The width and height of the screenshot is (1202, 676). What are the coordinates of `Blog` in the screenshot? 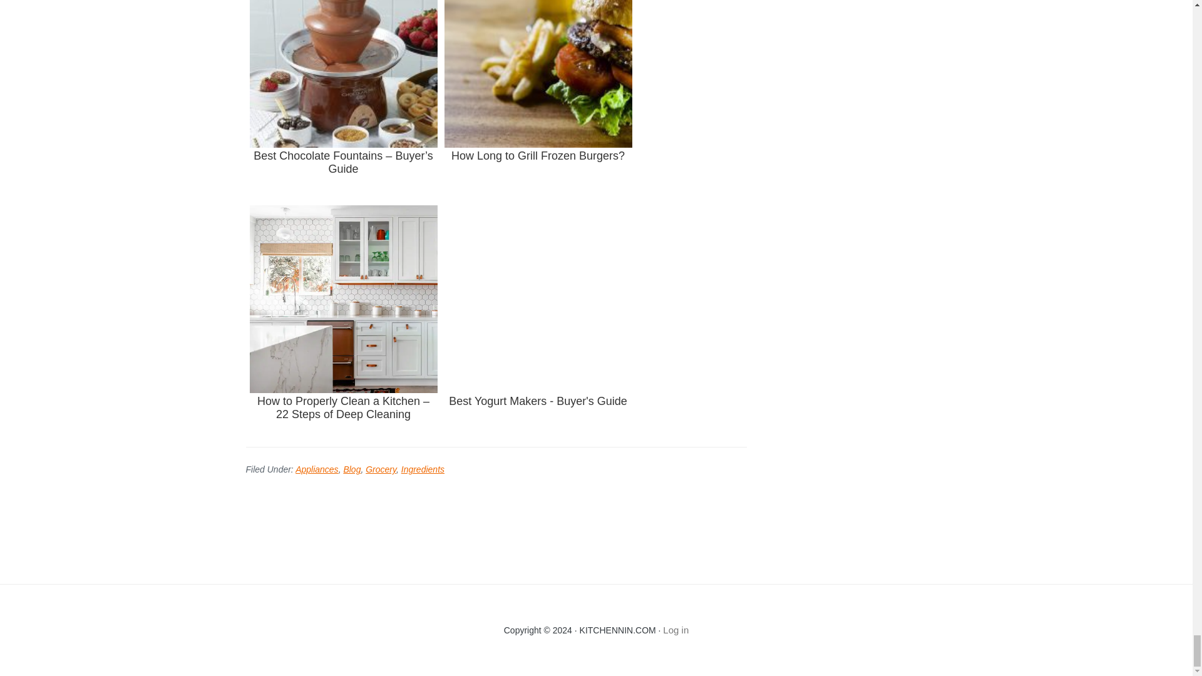 It's located at (352, 469).